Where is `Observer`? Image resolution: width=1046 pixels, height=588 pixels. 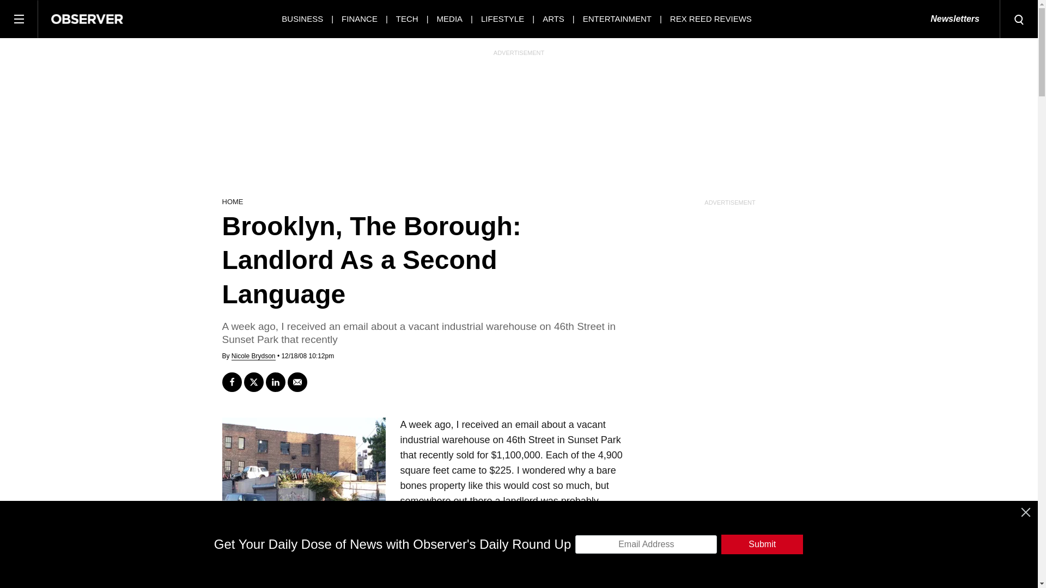 Observer is located at coordinates (87, 19).